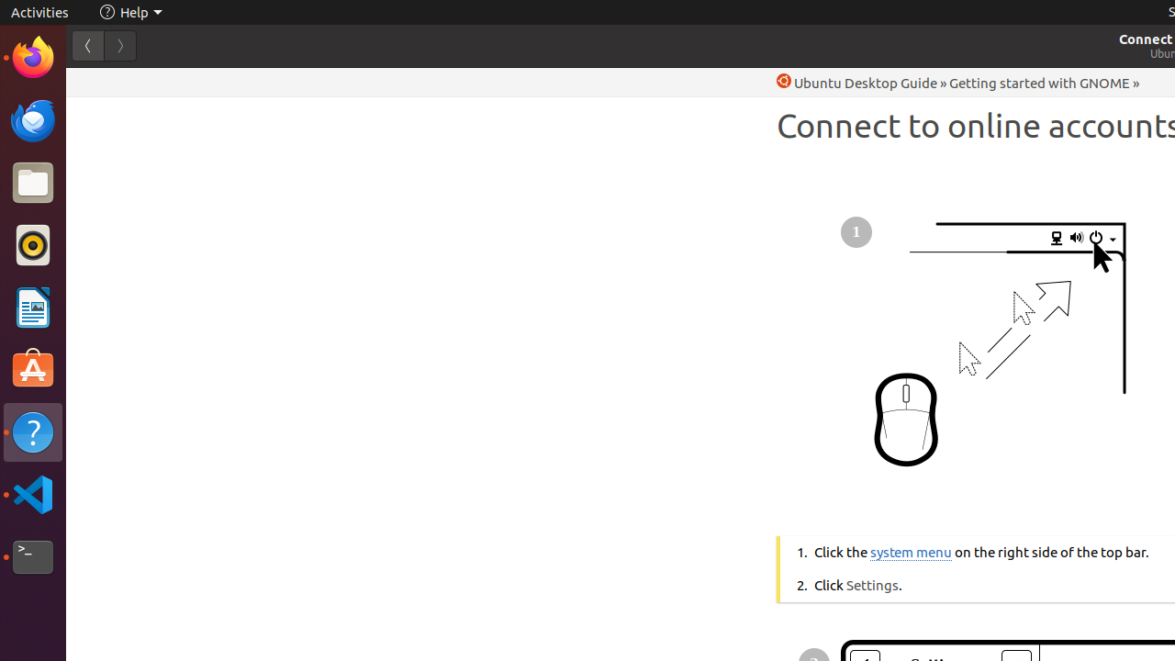  Describe the element at coordinates (33, 557) in the screenshot. I see `Terminal` at that location.